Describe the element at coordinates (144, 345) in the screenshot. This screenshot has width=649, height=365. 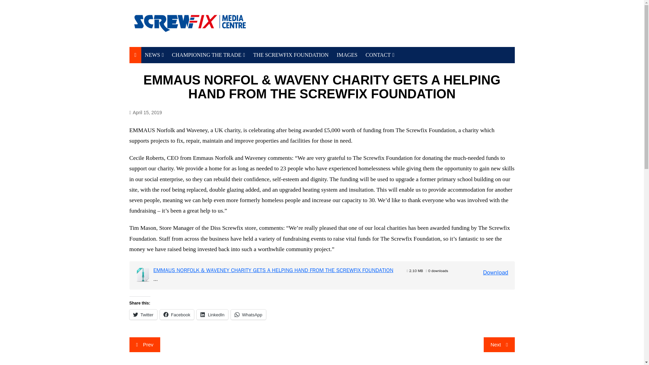
I see `Prev` at that location.